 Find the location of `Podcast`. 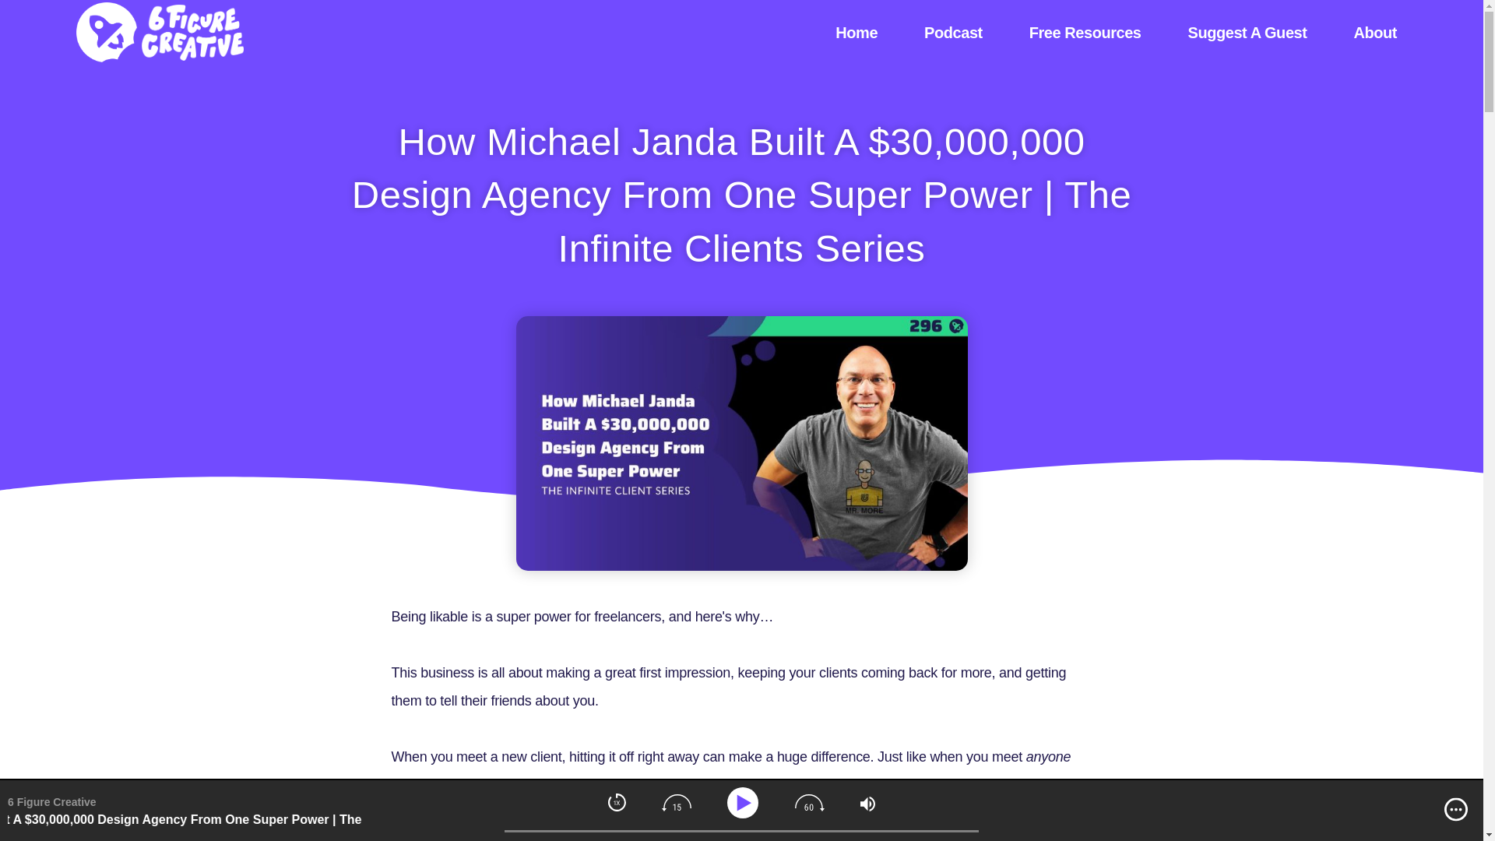

Podcast is located at coordinates (953, 33).